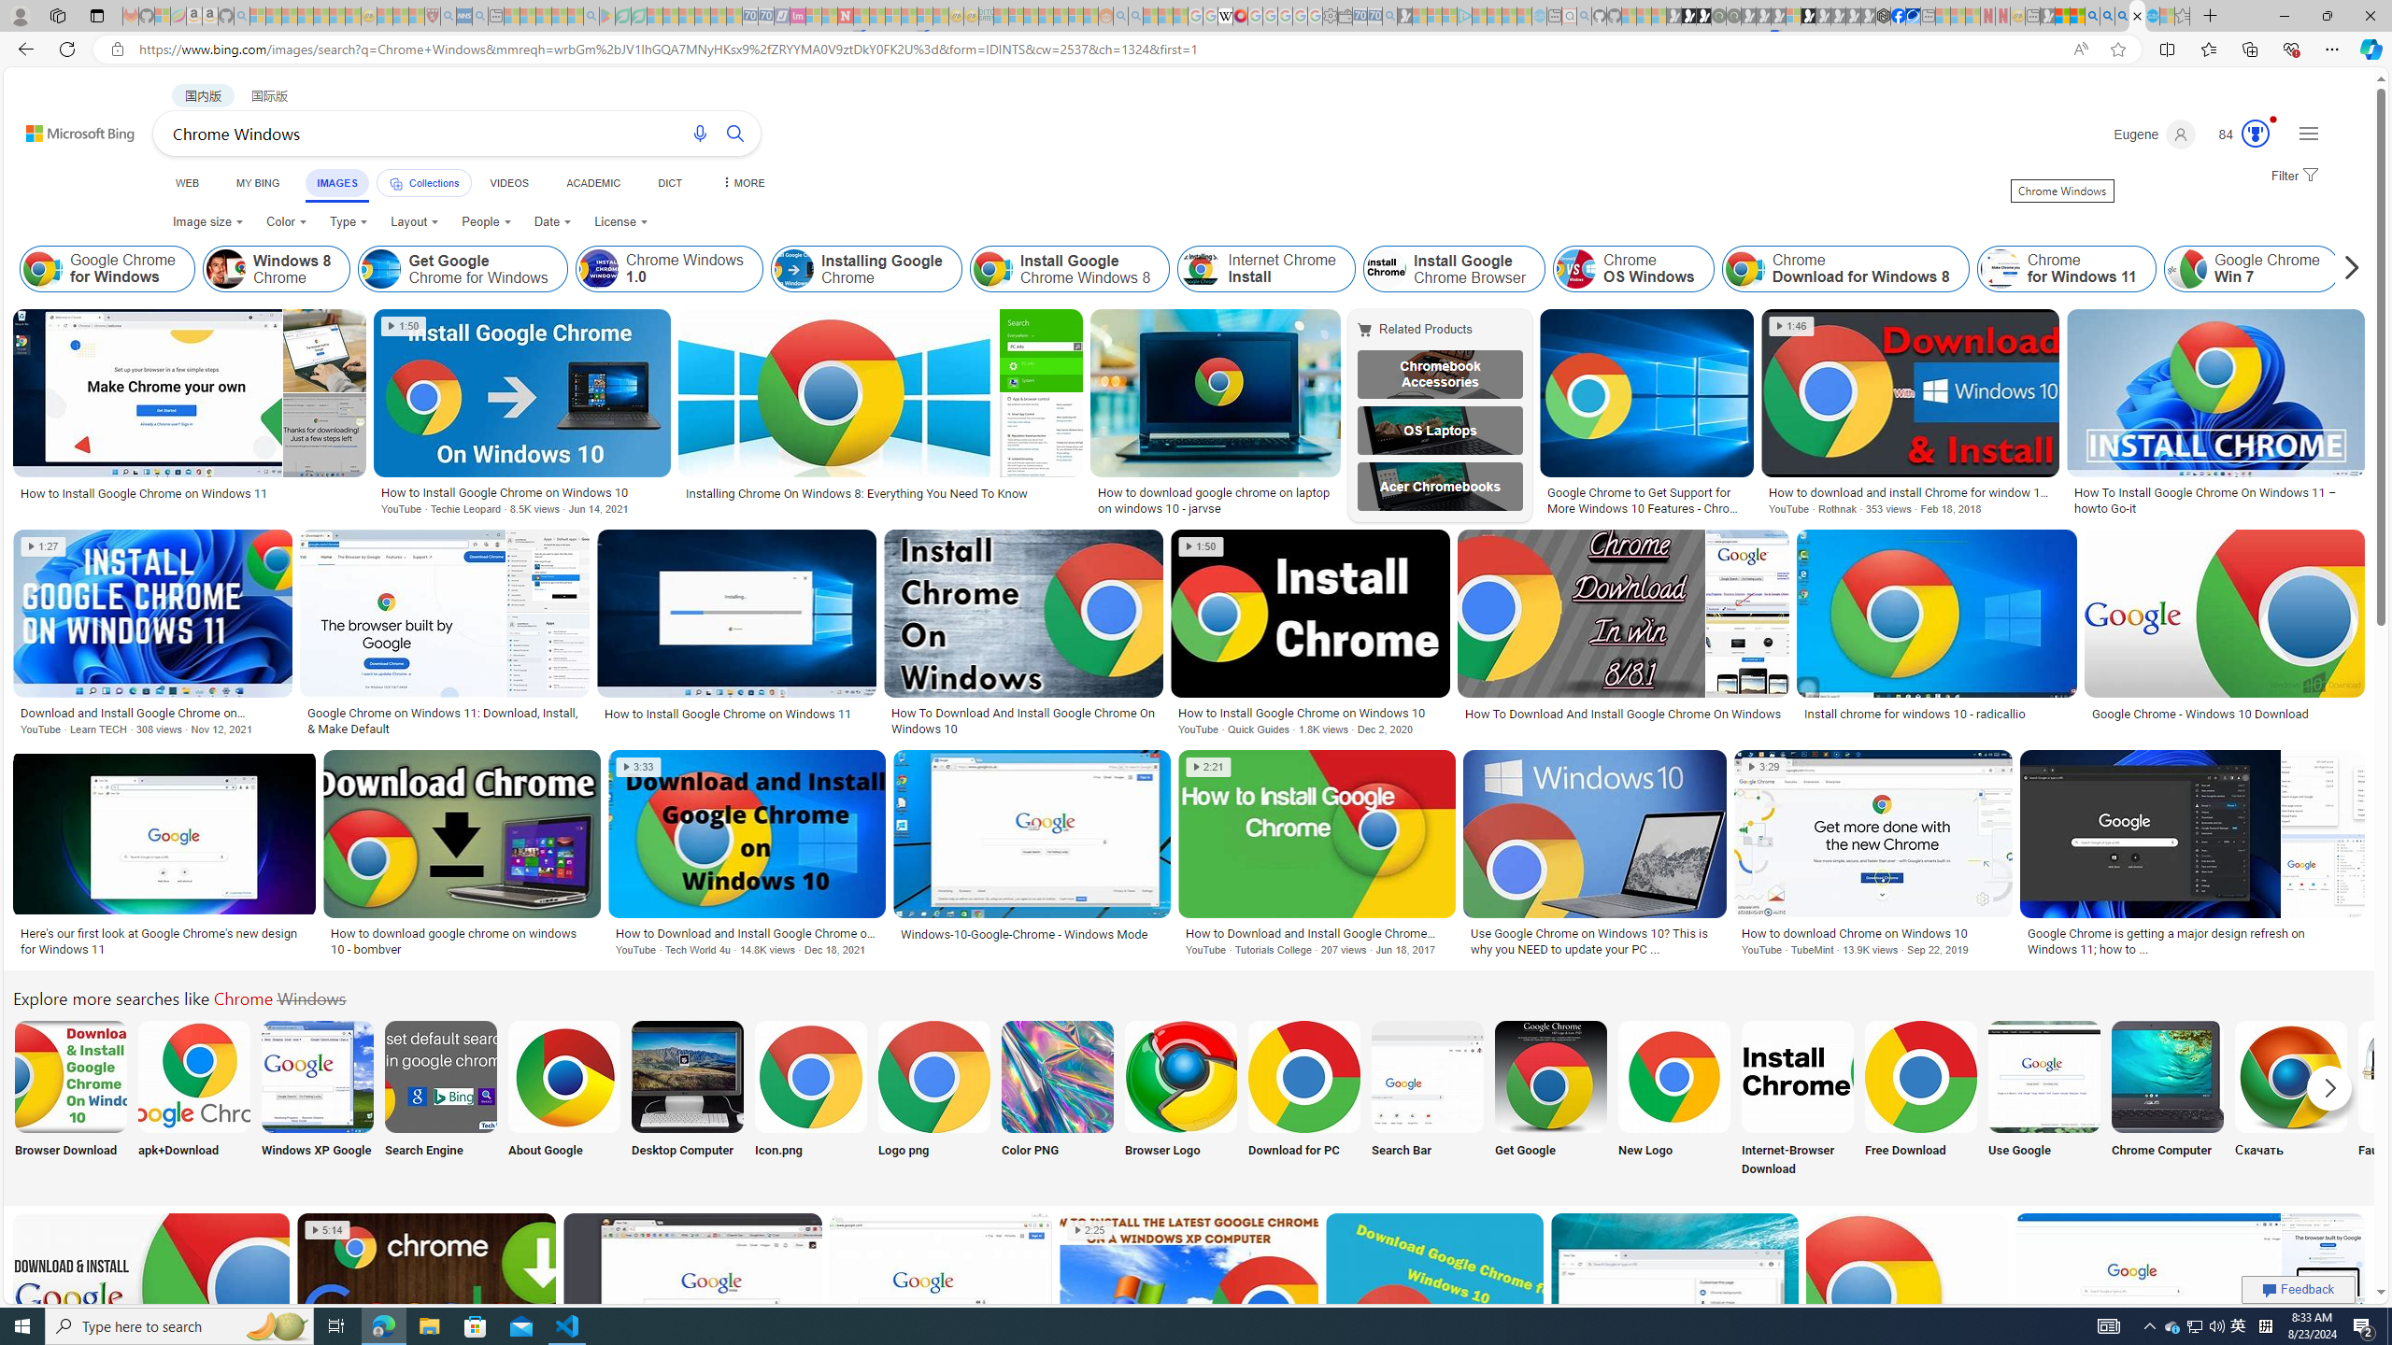 The height and width of the screenshot is (1345, 2392). Describe the element at coordinates (2414, 1100) in the screenshot. I see `Faucet` at that location.